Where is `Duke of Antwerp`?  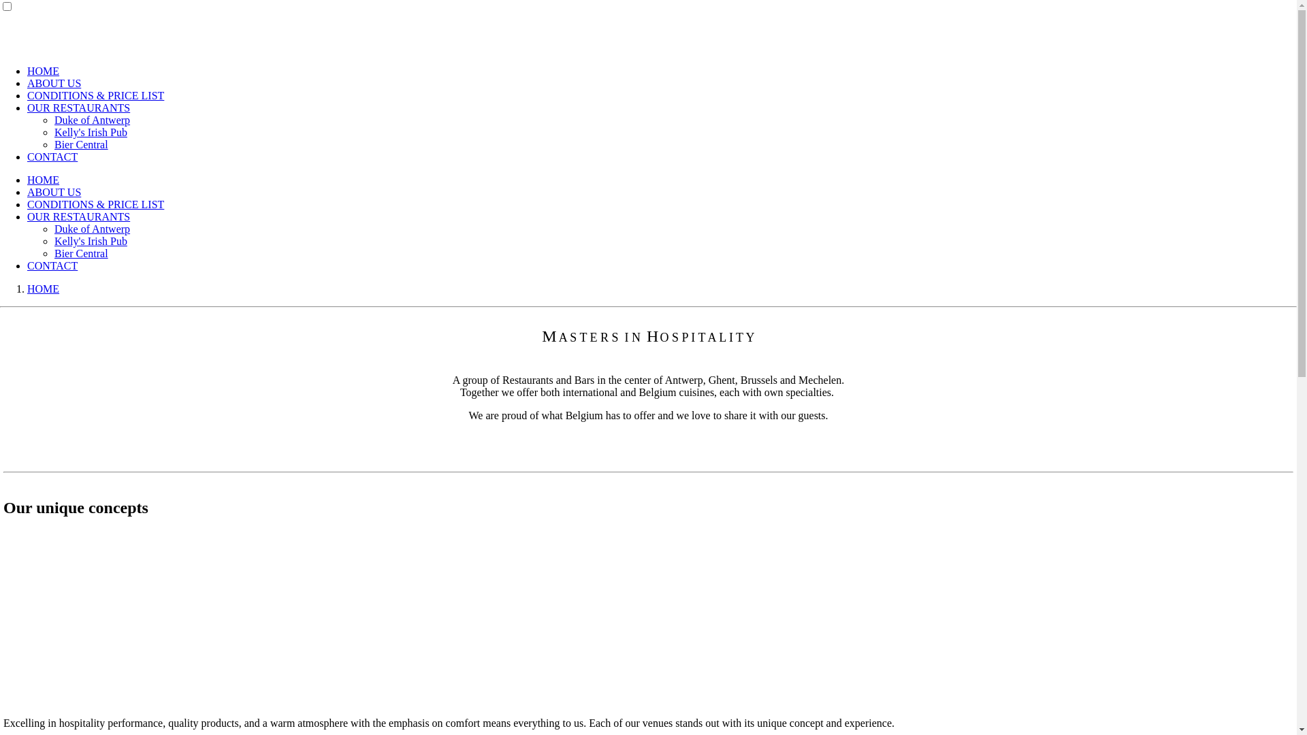
Duke of Antwerp is located at coordinates (93, 229).